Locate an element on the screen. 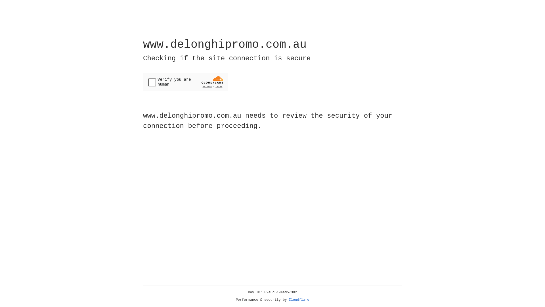  Widget containing a Cloudflare security challenge is located at coordinates (186, 82).